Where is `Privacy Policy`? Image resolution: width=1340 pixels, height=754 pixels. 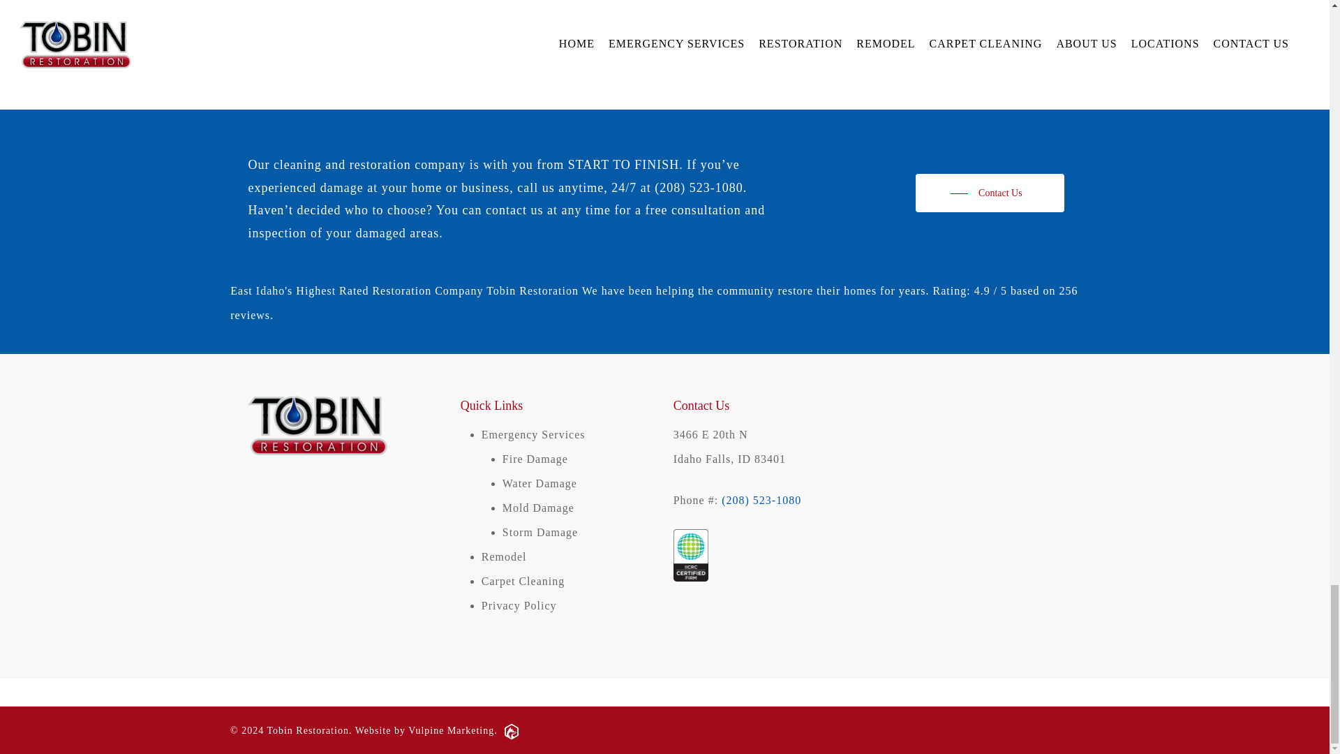 Privacy Policy is located at coordinates (519, 605).